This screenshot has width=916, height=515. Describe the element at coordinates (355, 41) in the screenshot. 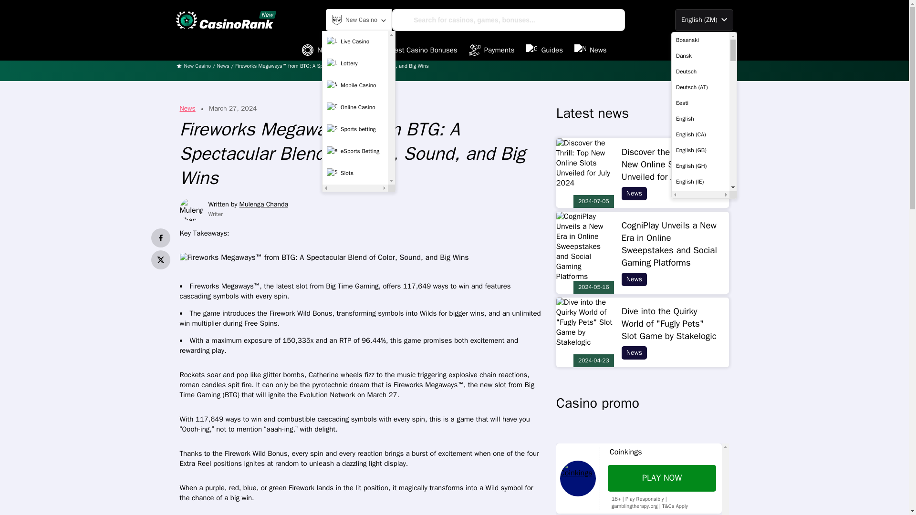

I see `Live Casino` at that location.